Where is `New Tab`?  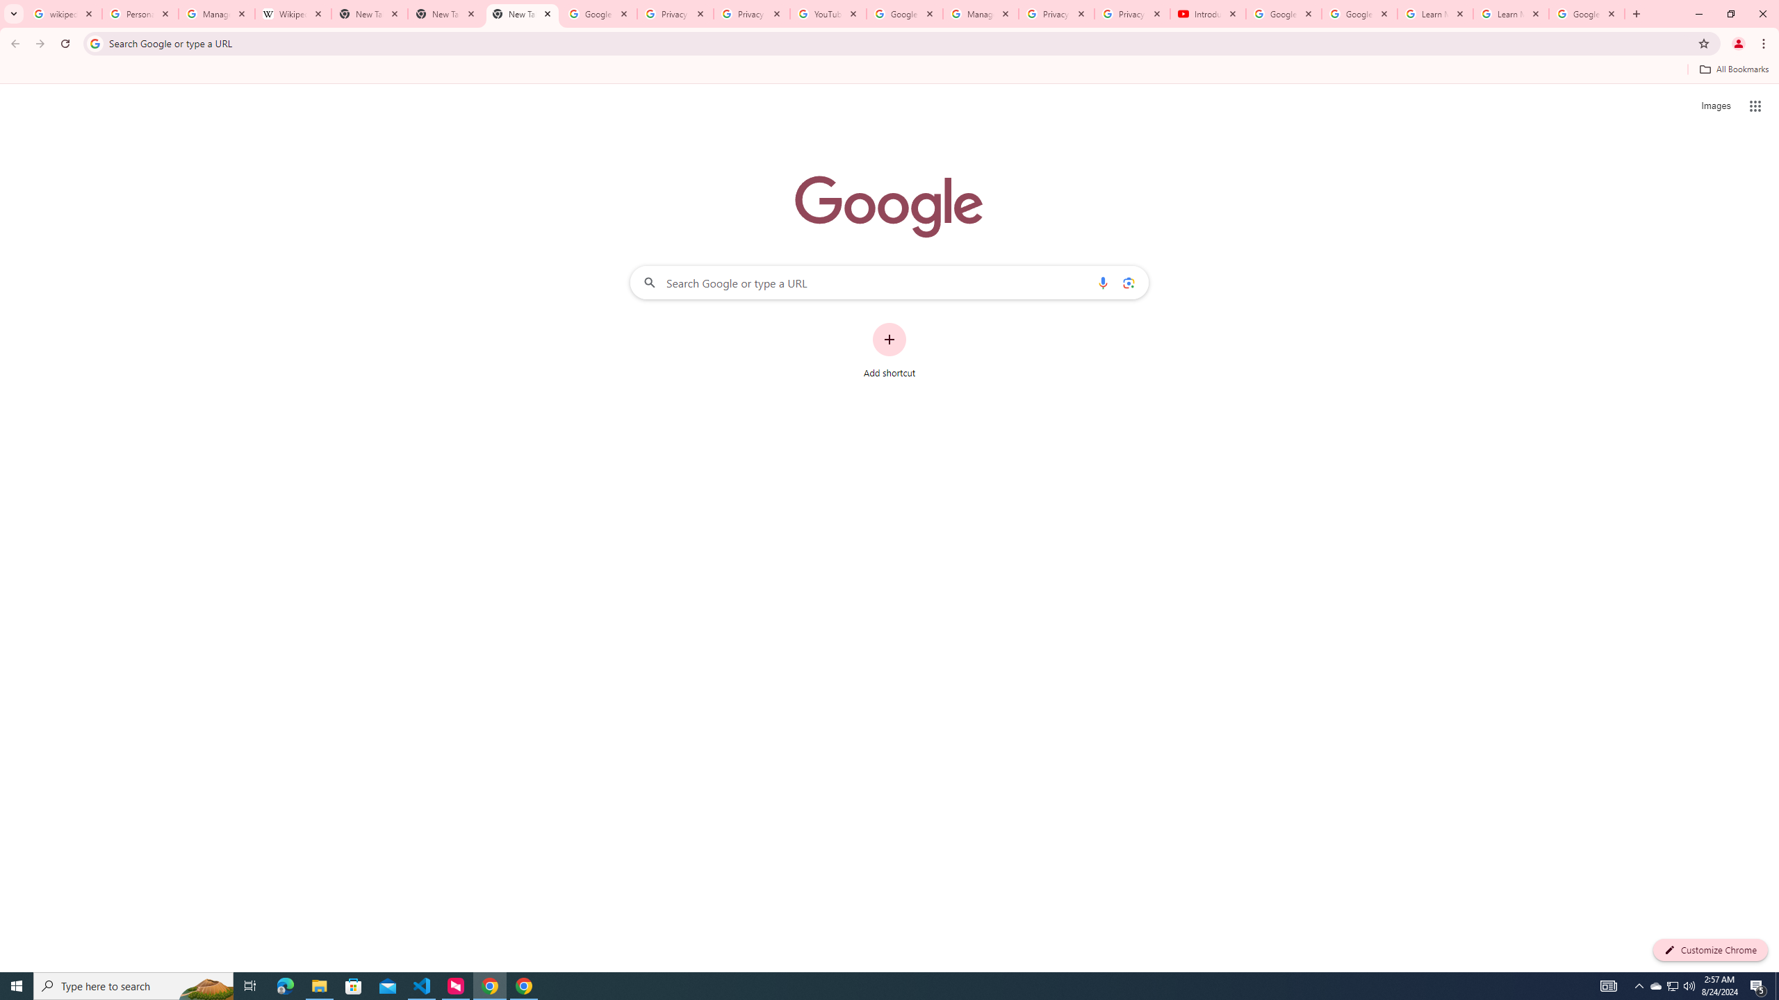 New Tab is located at coordinates (523, 14).